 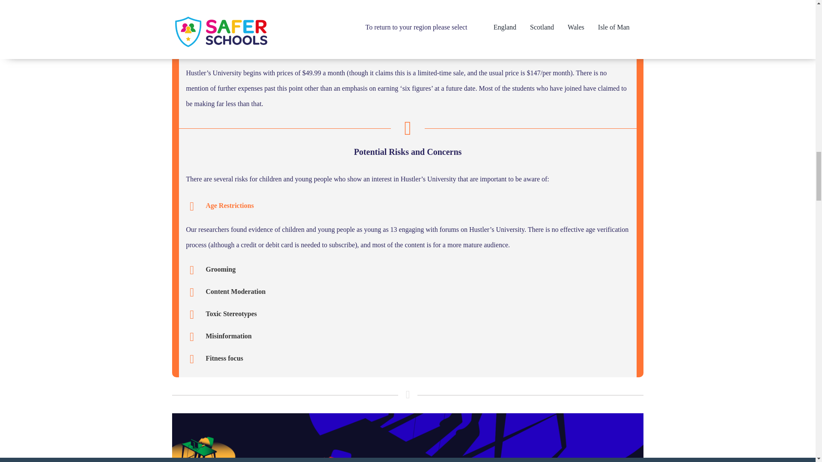 What do you see at coordinates (408, 337) in the screenshot?
I see `Misinformation` at bounding box center [408, 337].